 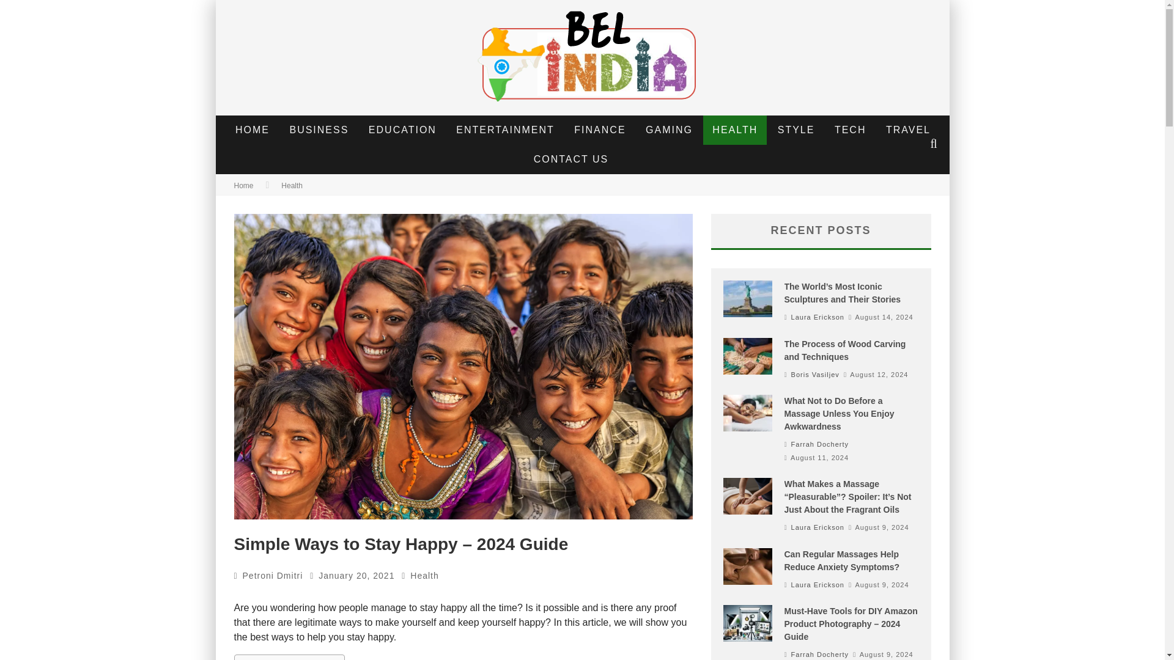 I want to click on TRAVEL, so click(x=909, y=130).